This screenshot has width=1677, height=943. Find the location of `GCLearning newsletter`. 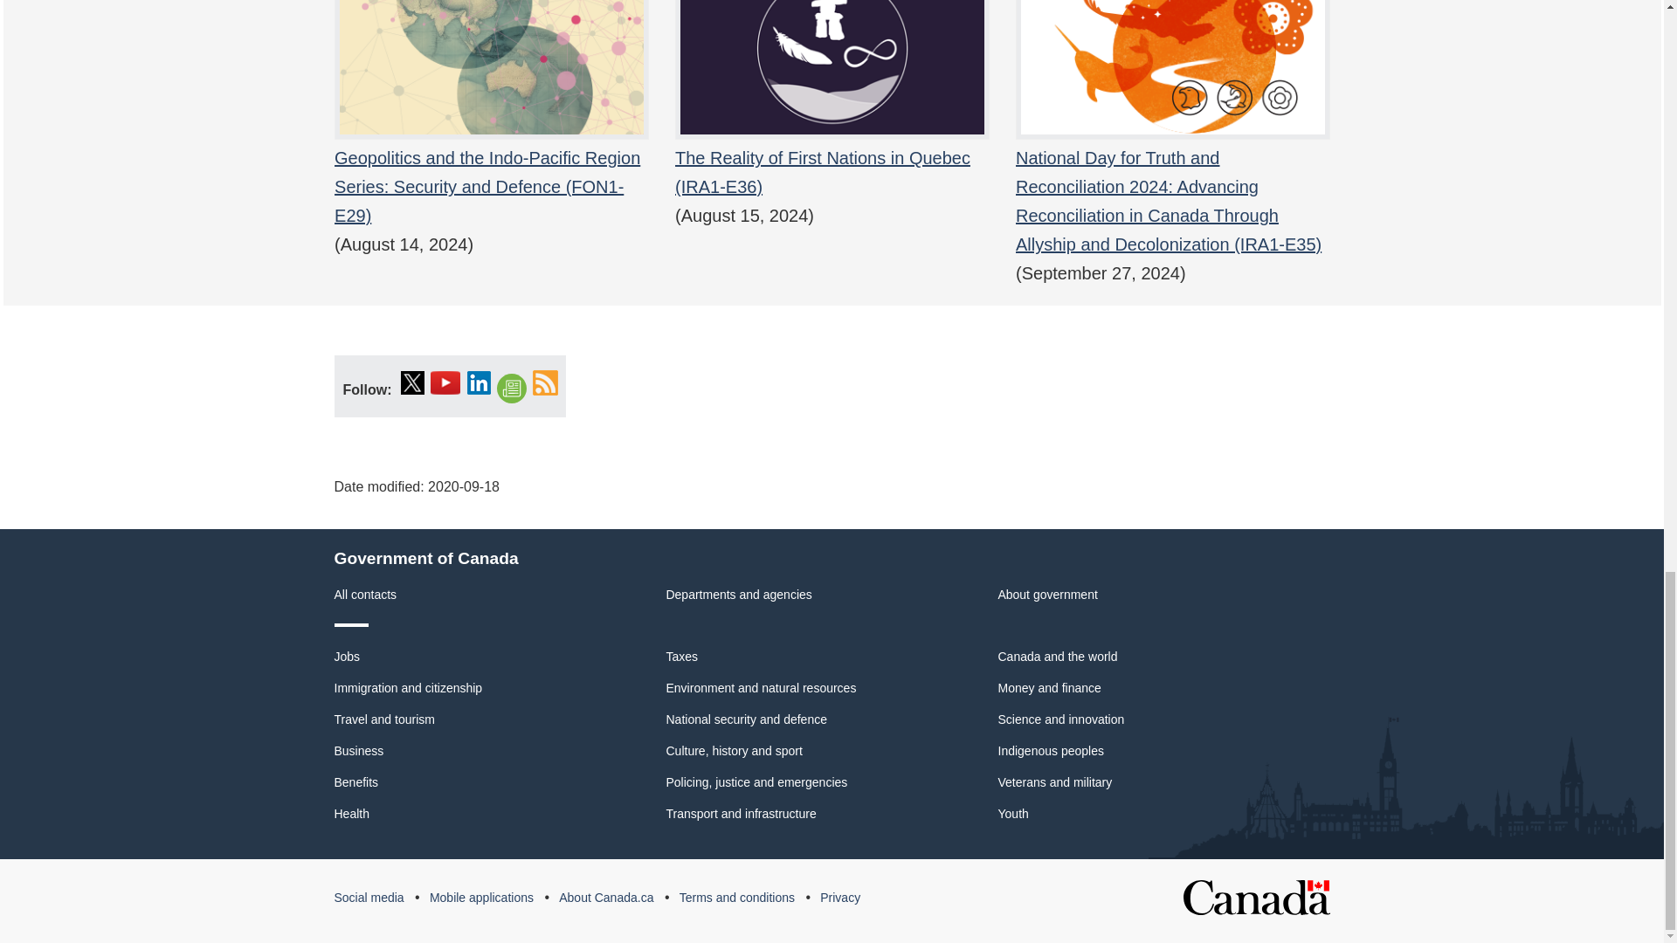

GCLearning newsletter is located at coordinates (511, 389).